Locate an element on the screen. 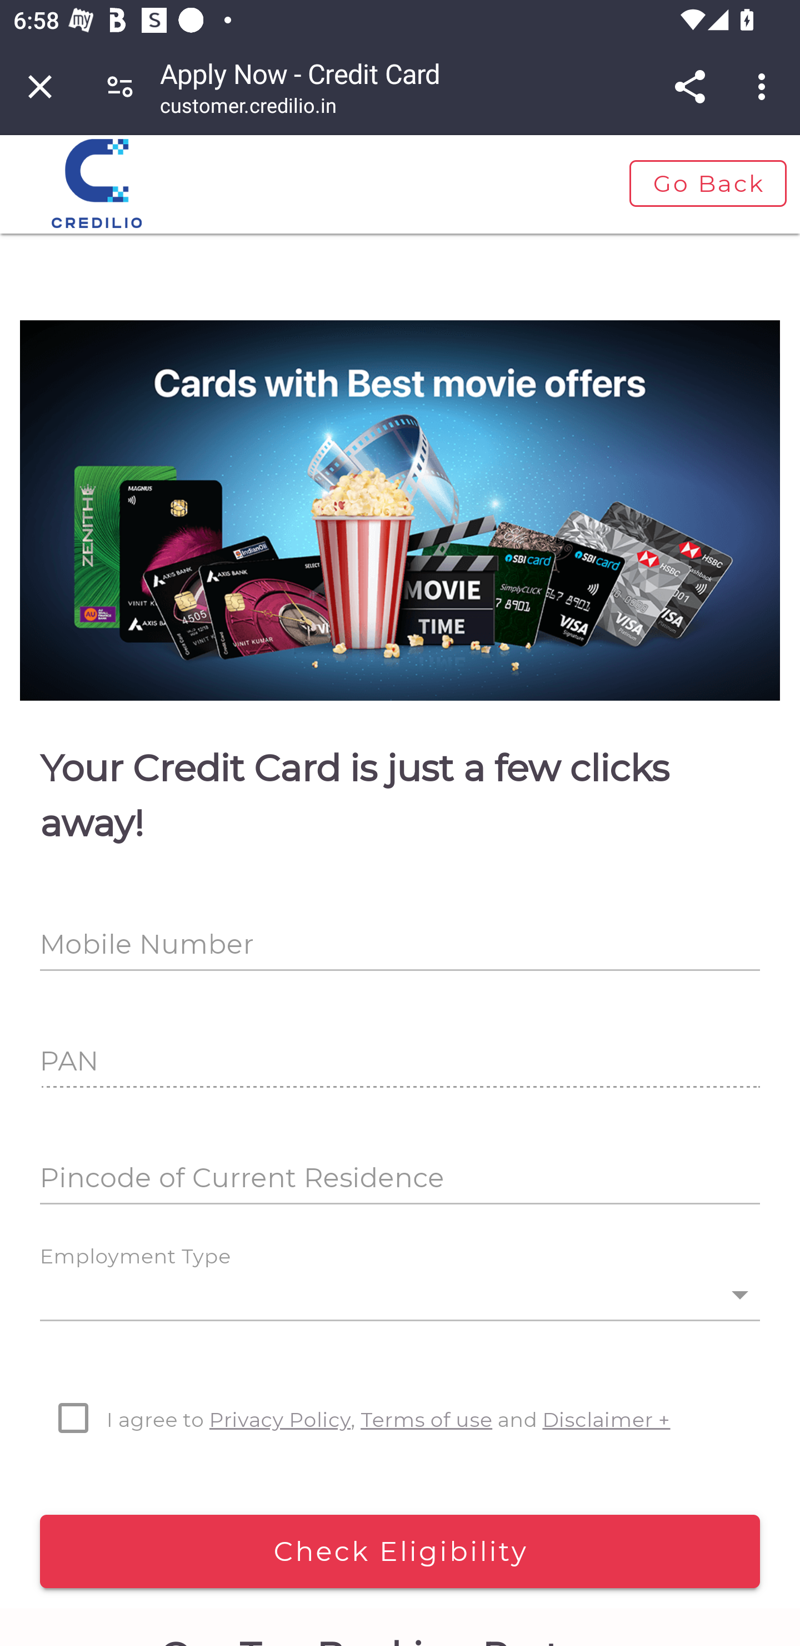 This screenshot has height=1646, width=800. Terms of use is located at coordinates (427, 1419).